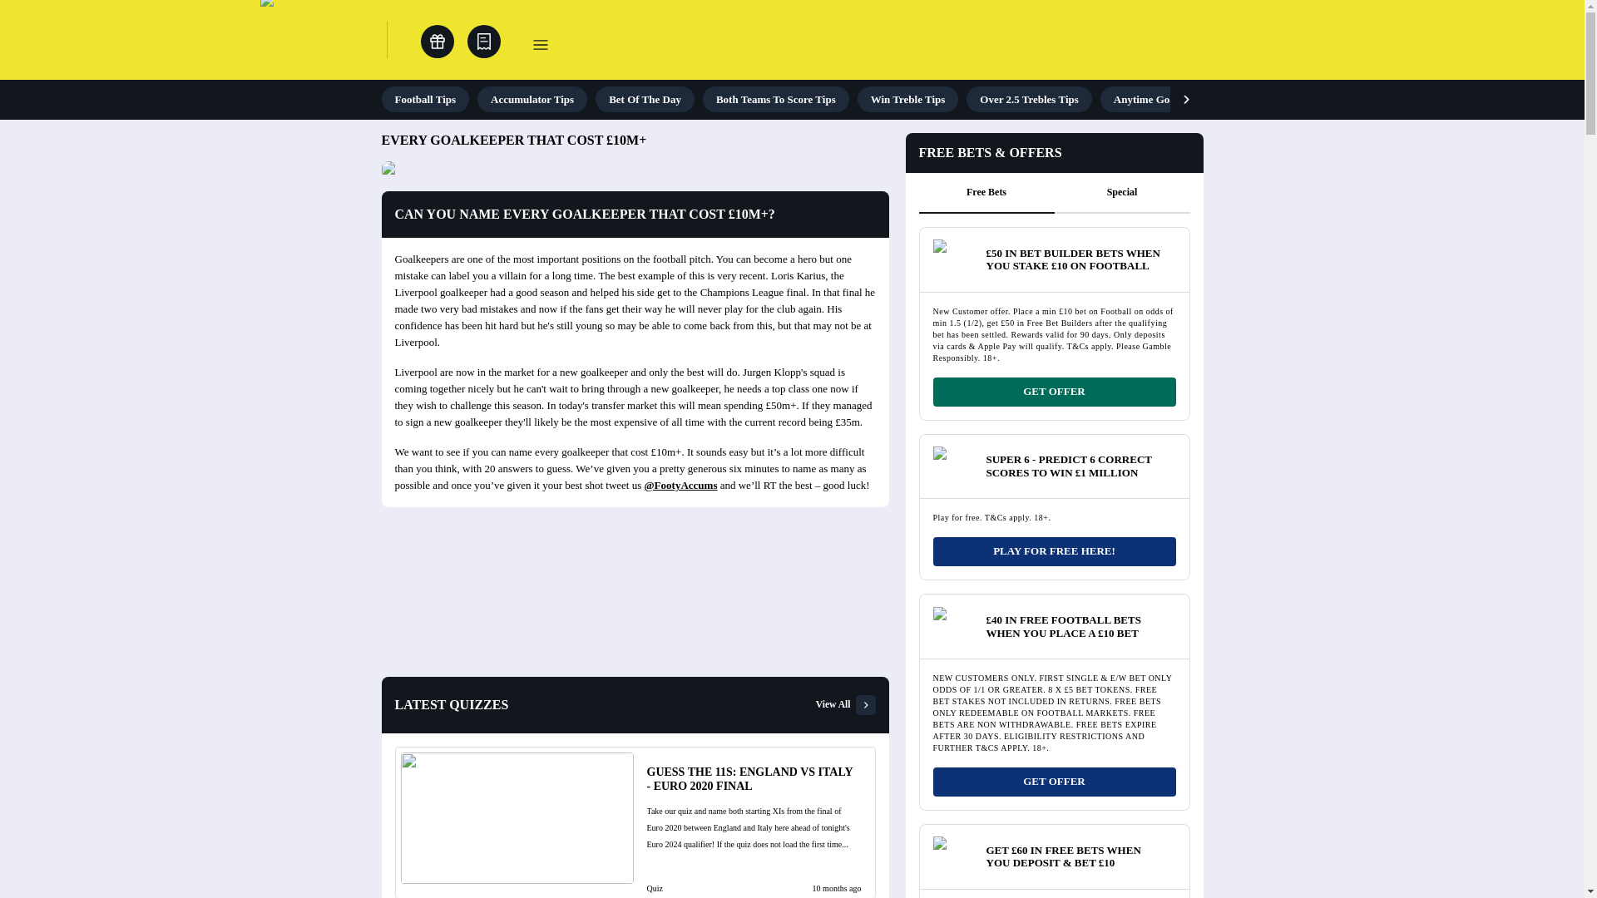 This screenshot has height=898, width=1597. Describe the element at coordinates (845, 704) in the screenshot. I see `View All` at that location.